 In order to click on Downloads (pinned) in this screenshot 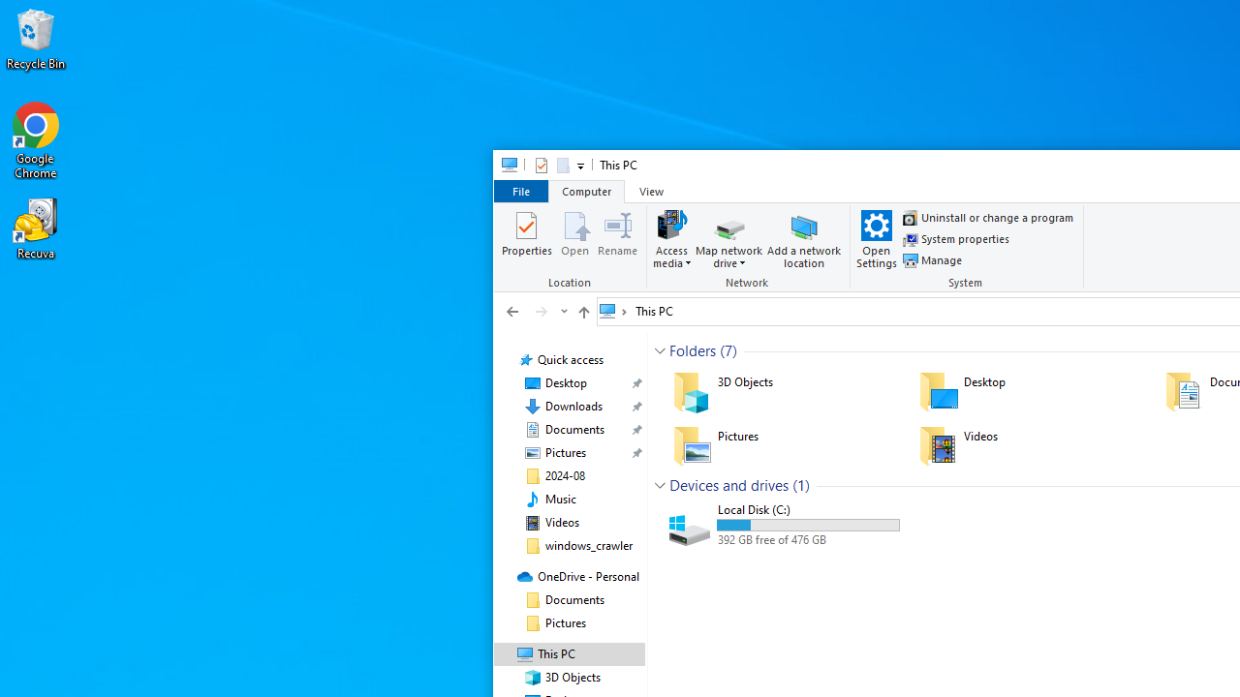, I will do `click(573, 407)`.